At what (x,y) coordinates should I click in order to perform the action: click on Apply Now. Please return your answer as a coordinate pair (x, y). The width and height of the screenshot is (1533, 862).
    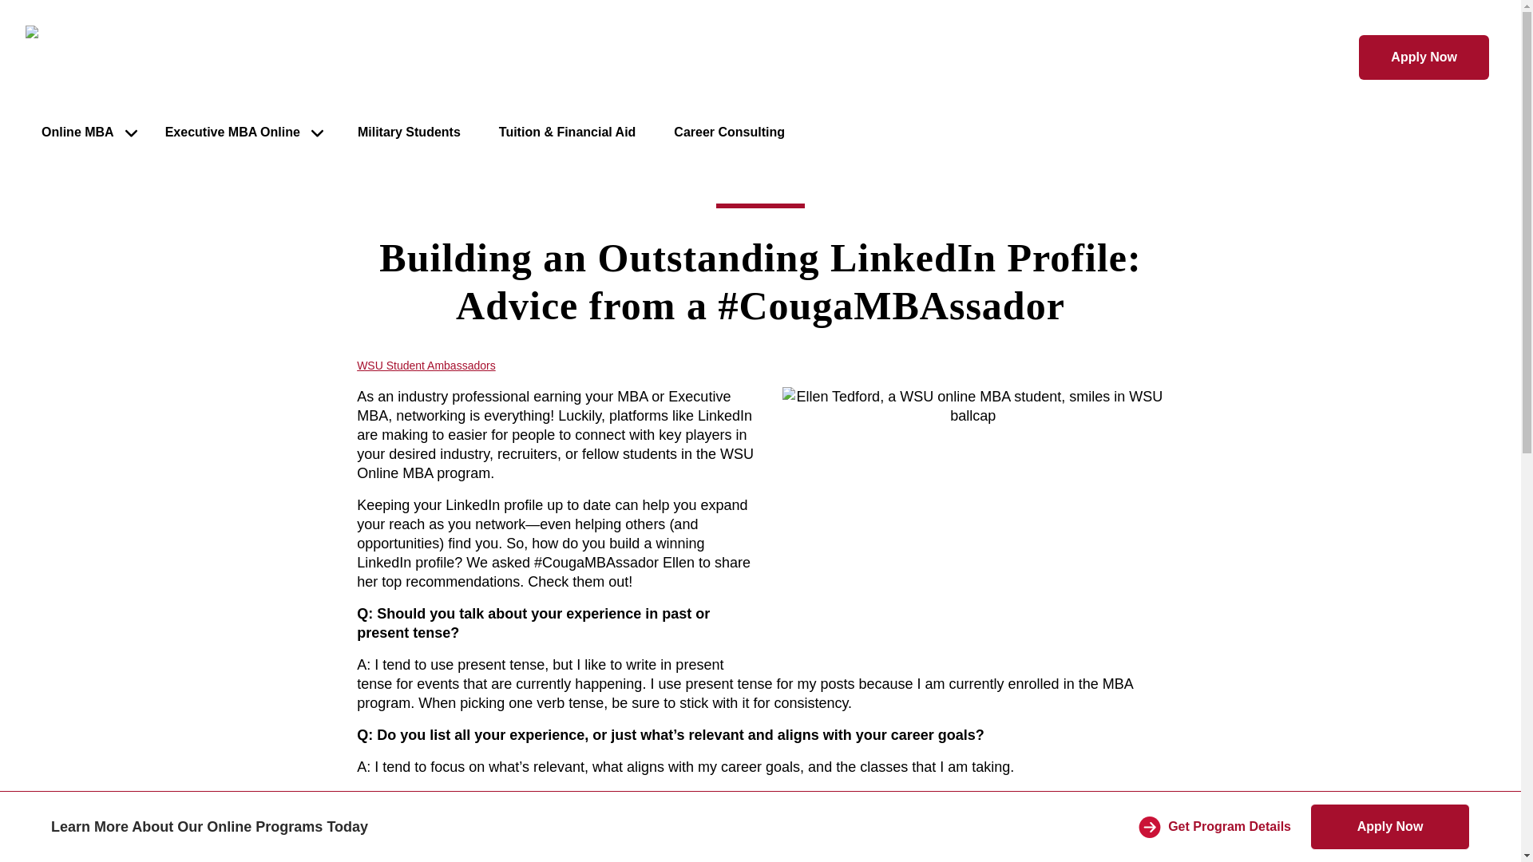
    Looking at the image, I should click on (1423, 57).